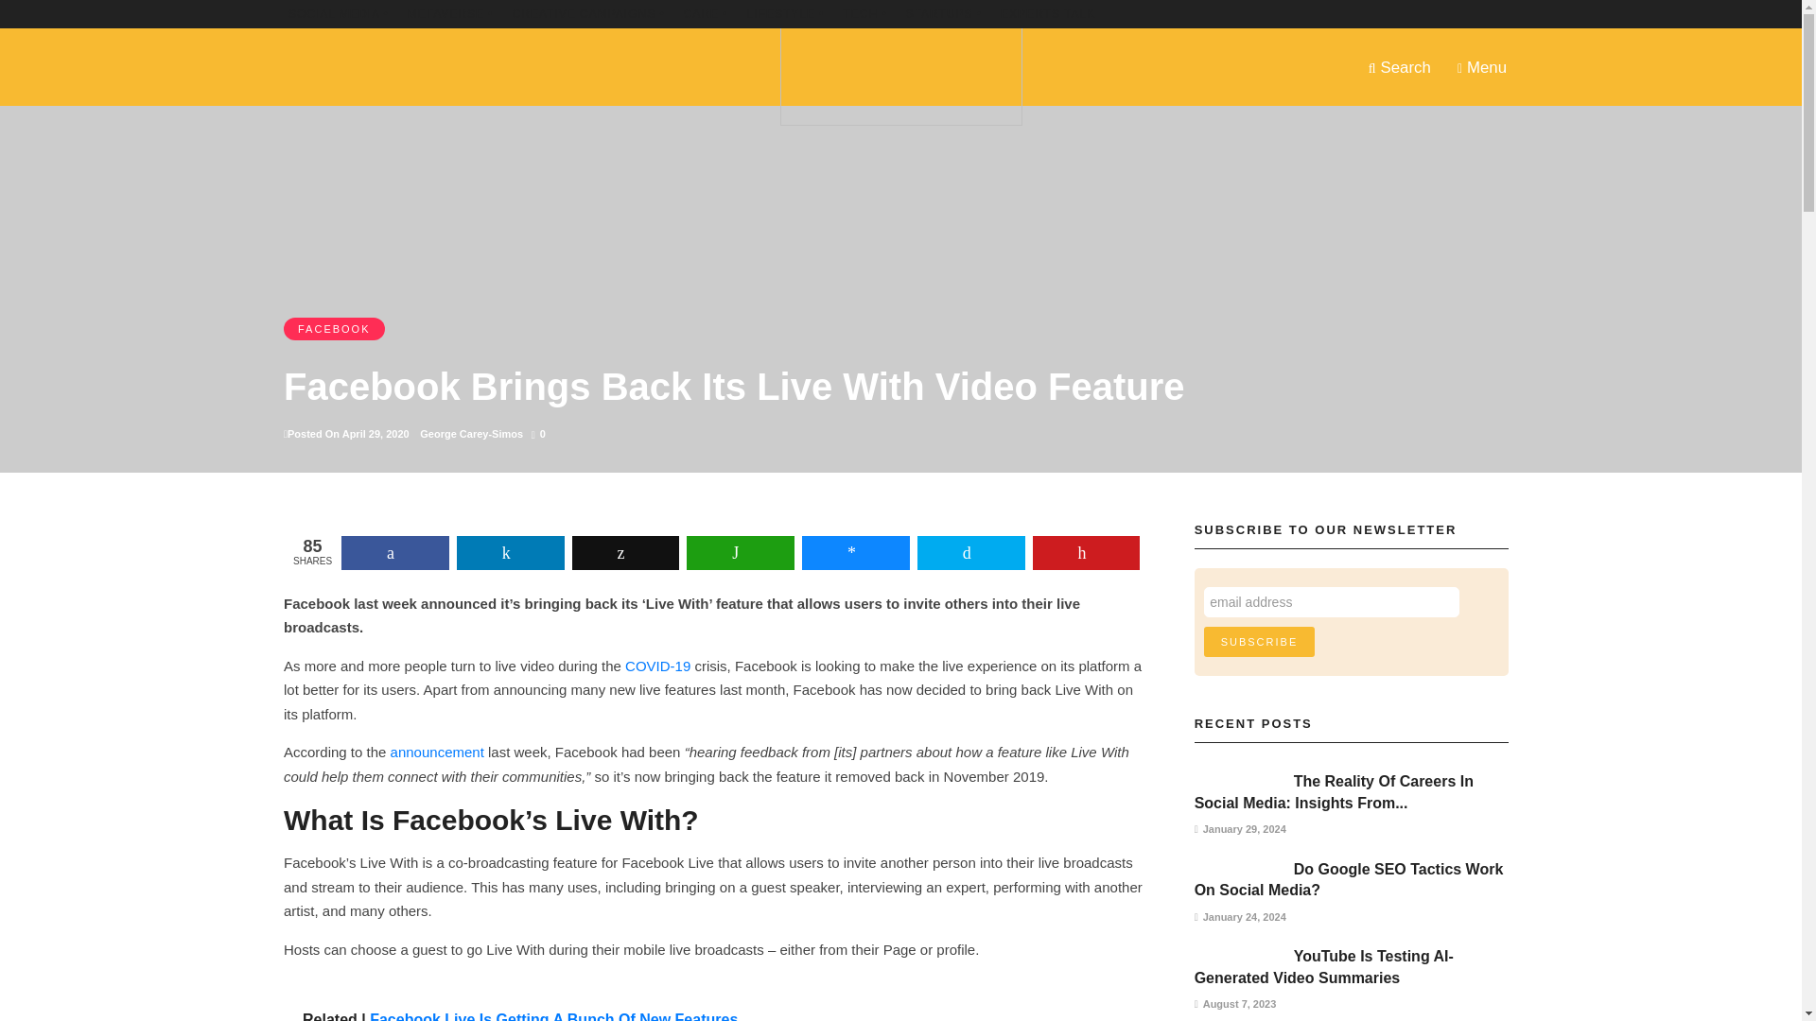 The width and height of the screenshot is (1816, 1021). Describe the element at coordinates (970, 552) in the screenshot. I see `Share on -` at that location.